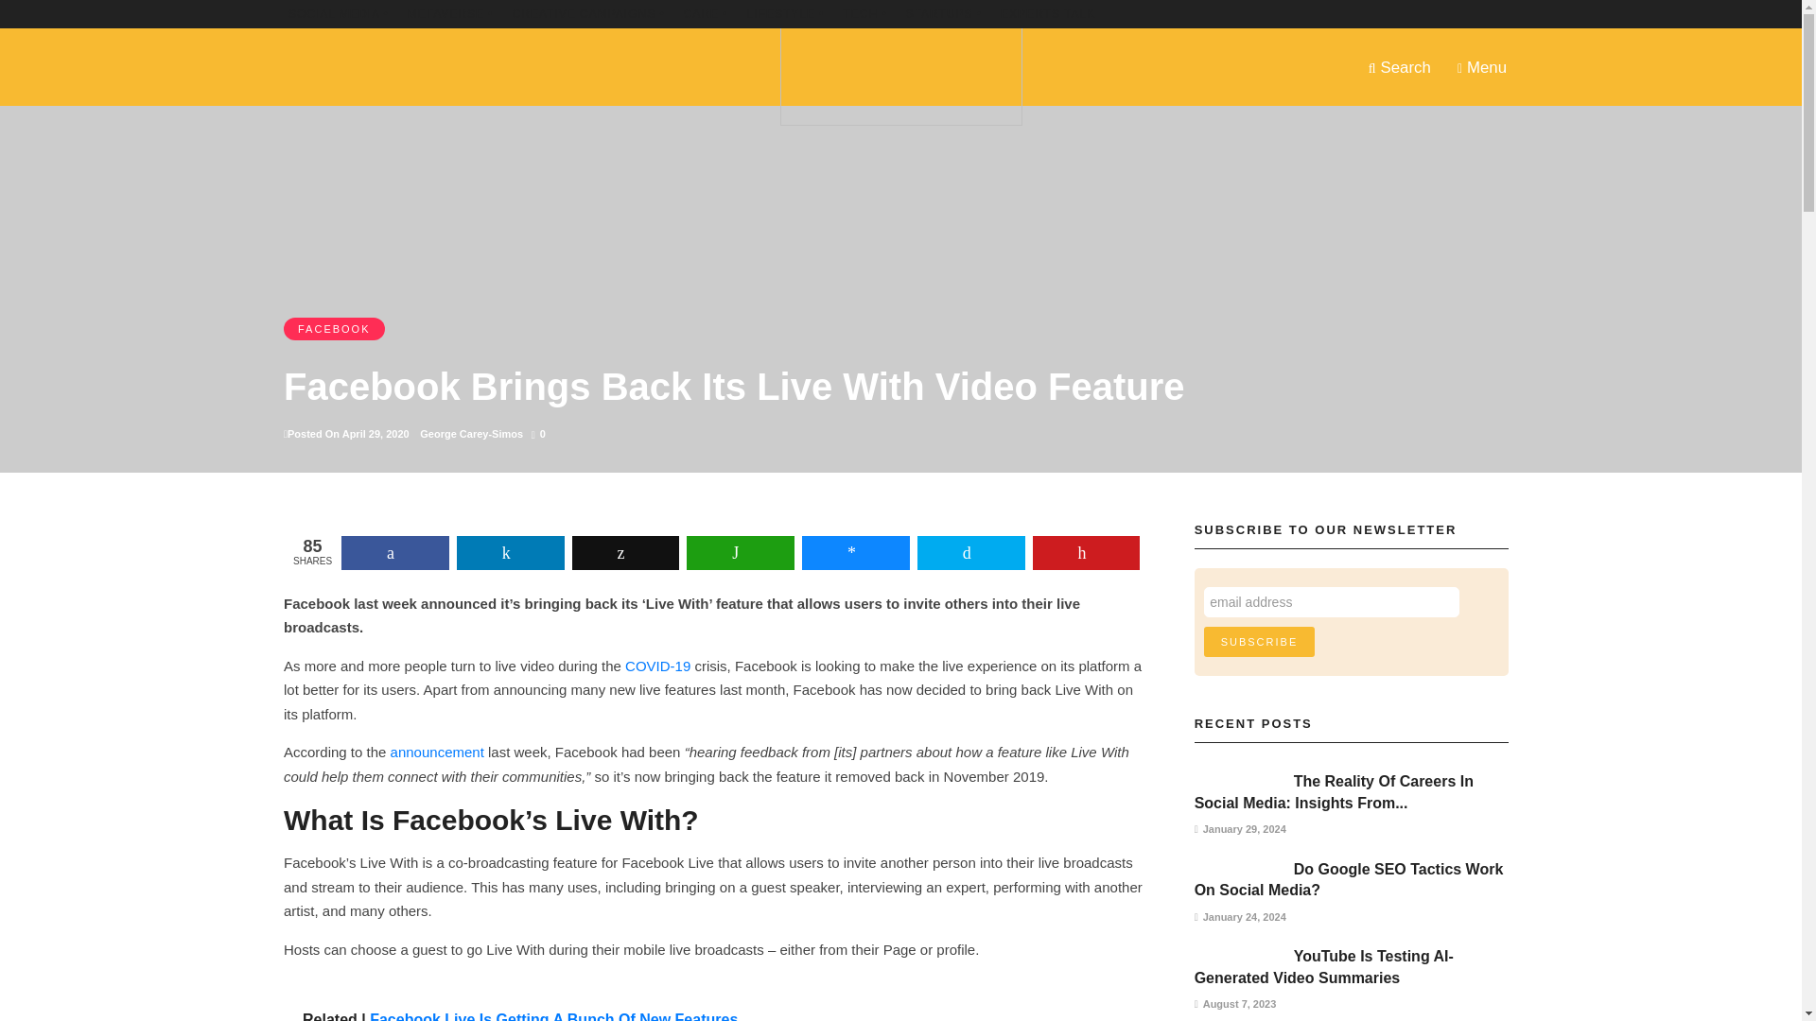 The width and height of the screenshot is (1816, 1021). Describe the element at coordinates (970, 552) in the screenshot. I see `Share on -` at that location.